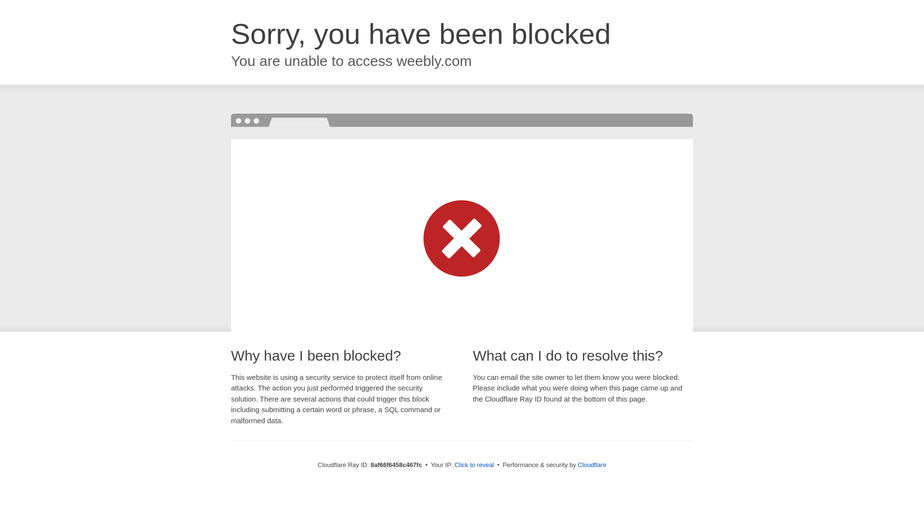 This screenshot has height=520, width=924. Describe the element at coordinates (592, 465) in the screenshot. I see `Cloudflare` at that location.